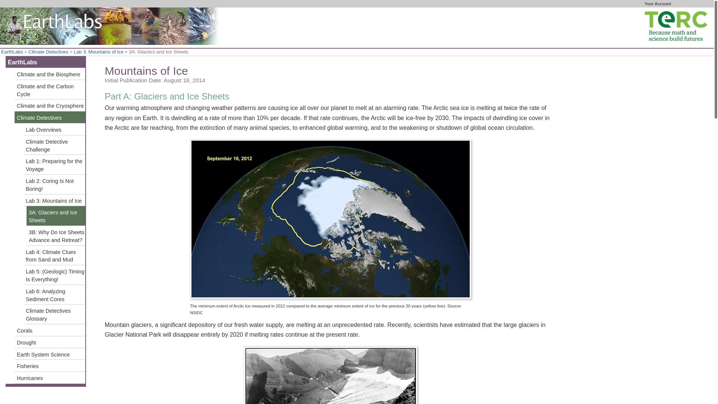 This screenshot has width=718, height=404. I want to click on Fisheries, so click(50, 366).